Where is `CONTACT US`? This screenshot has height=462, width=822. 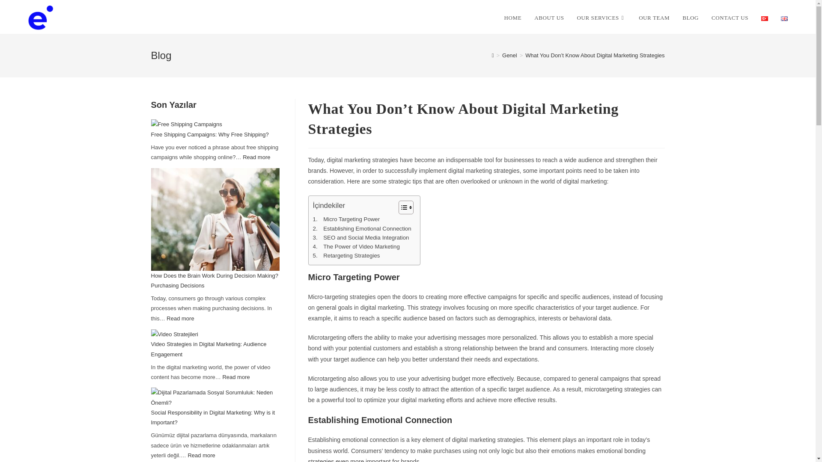
CONTACT US is located at coordinates (730, 18).